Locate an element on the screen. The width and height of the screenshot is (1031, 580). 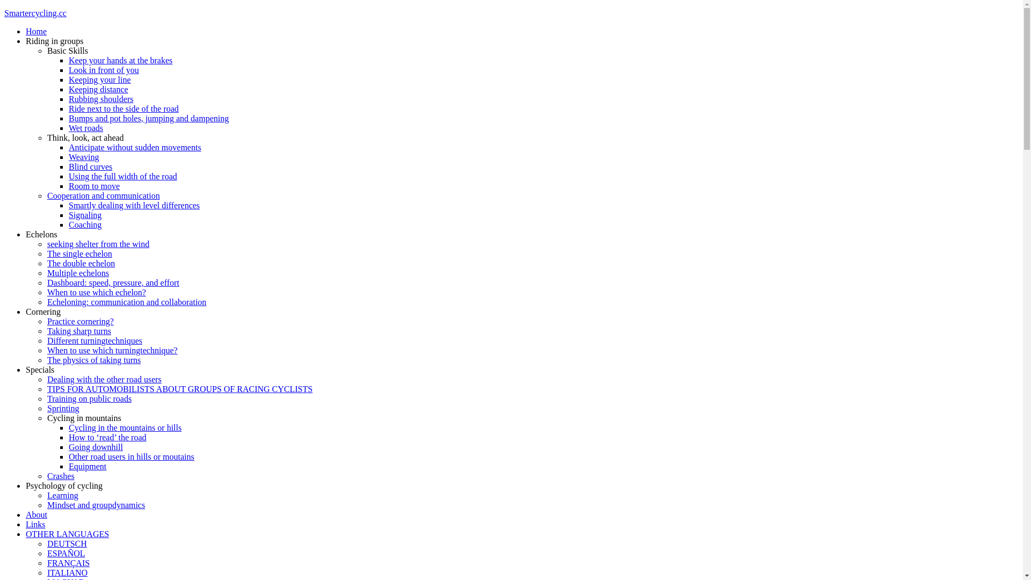
Signaling is located at coordinates (85, 215).